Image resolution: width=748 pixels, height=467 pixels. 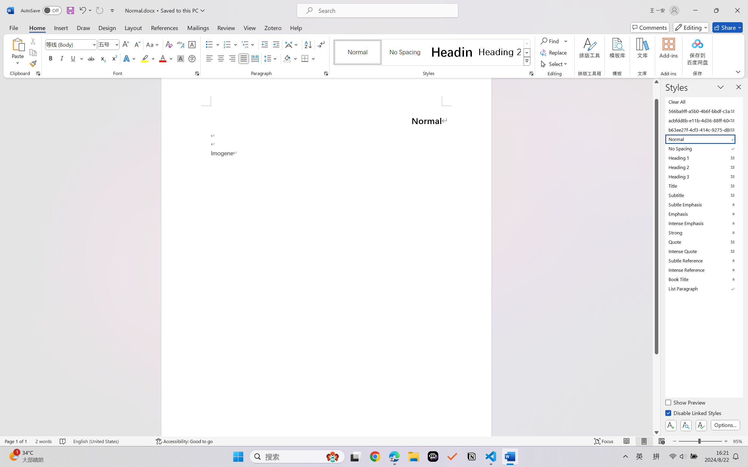 What do you see at coordinates (326, 74) in the screenshot?
I see `Paragraph...` at bounding box center [326, 74].